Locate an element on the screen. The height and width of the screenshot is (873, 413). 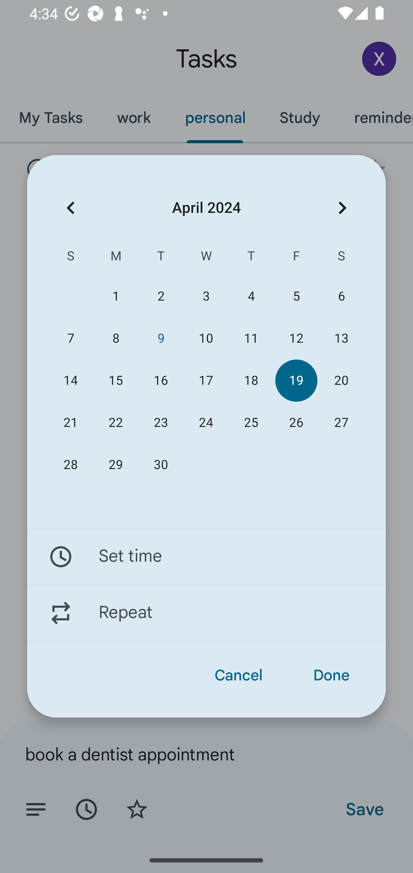
19 19 April 2024 is located at coordinates (296, 381).